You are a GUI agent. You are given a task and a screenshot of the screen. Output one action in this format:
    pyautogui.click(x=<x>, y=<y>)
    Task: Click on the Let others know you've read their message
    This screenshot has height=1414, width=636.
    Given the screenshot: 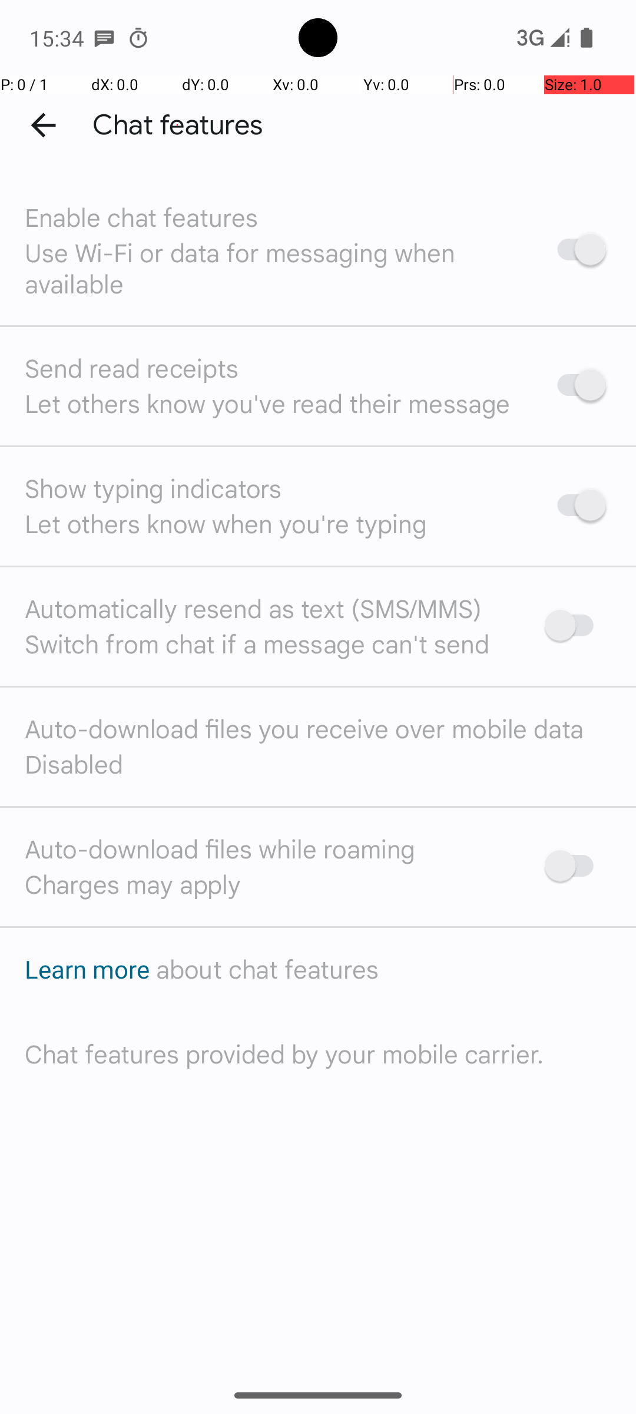 What is the action you would take?
    pyautogui.click(x=267, y=403)
    